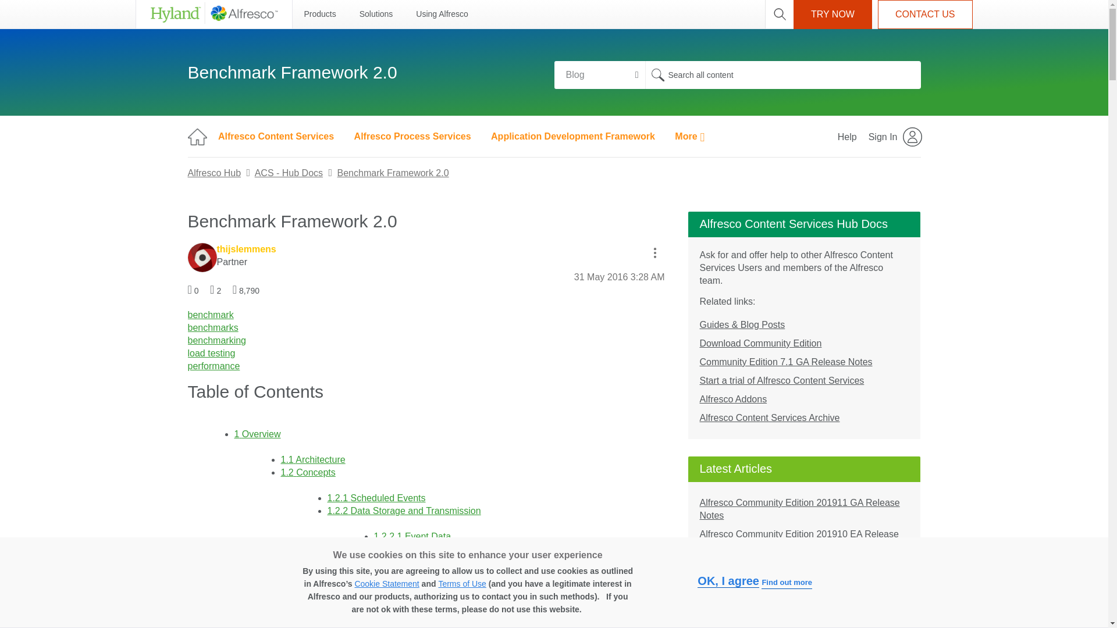  I want to click on Search, so click(657, 74).